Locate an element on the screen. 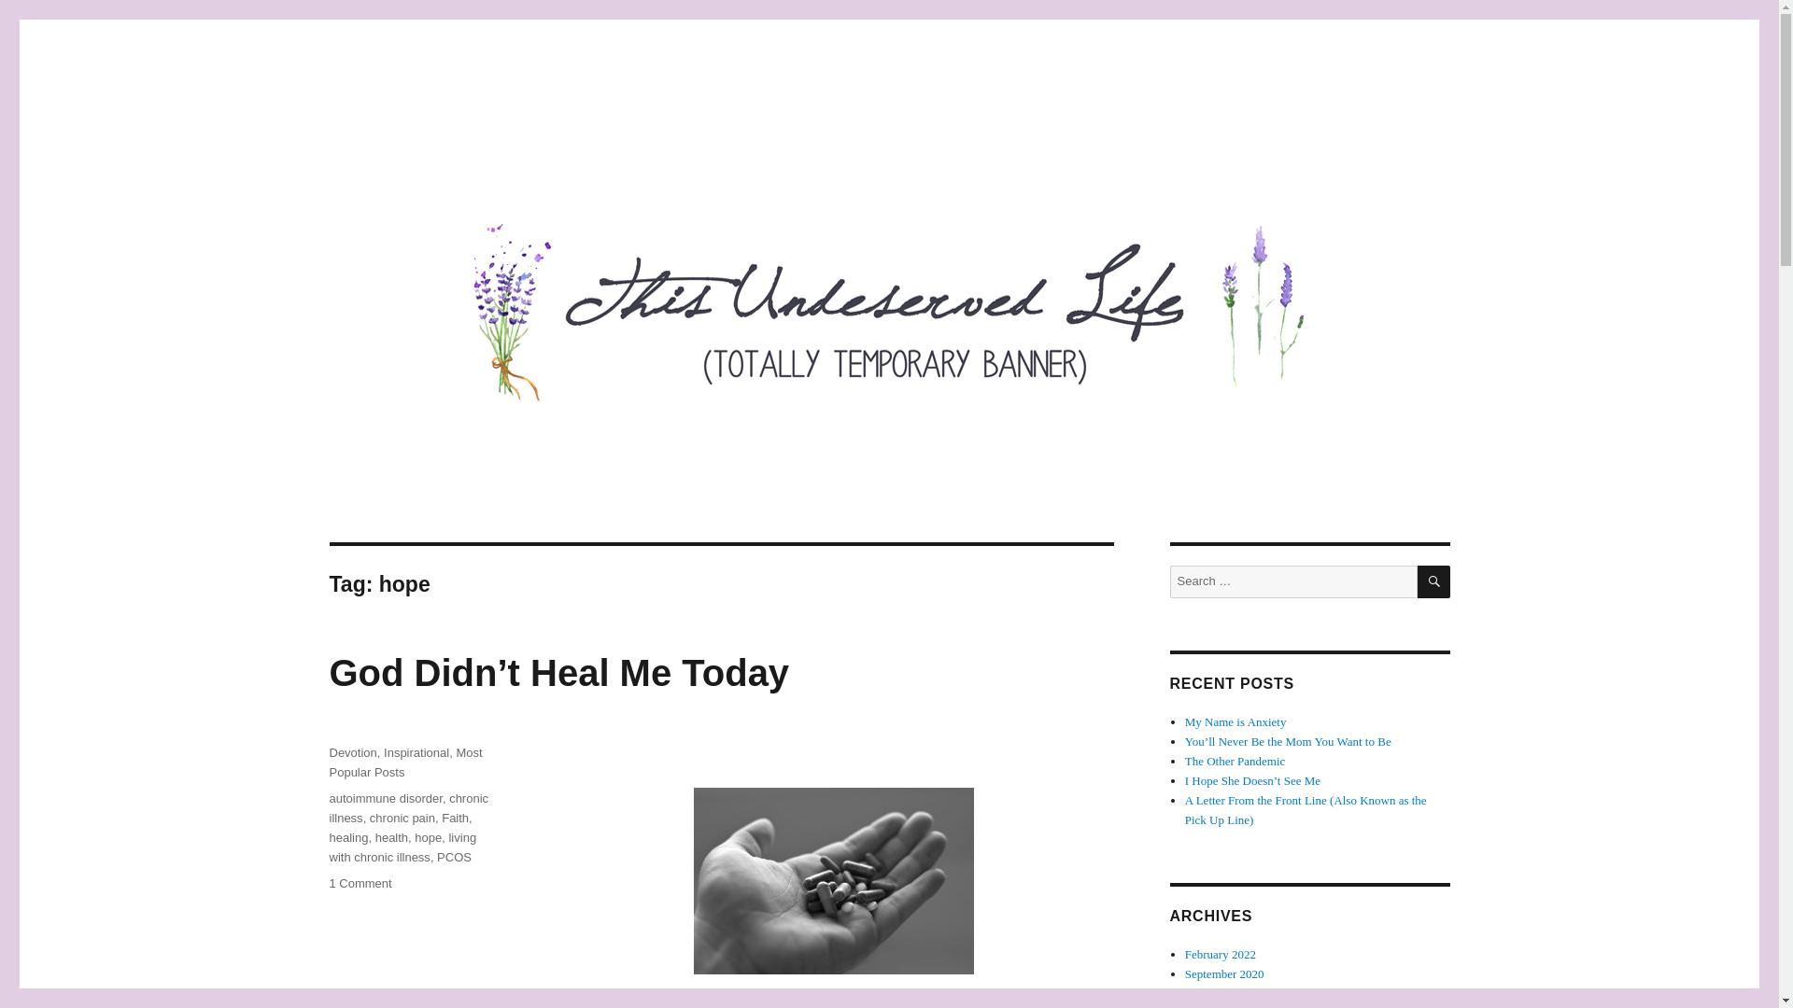  chronic pain is located at coordinates (402, 818).